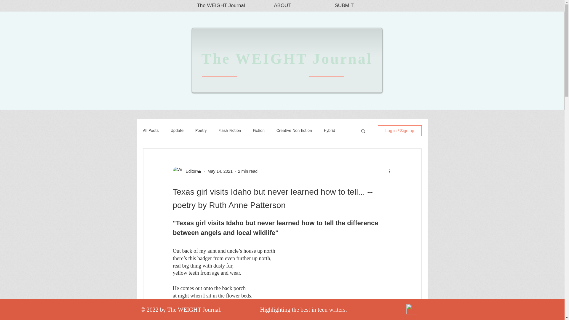 Image resolution: width=569 pixels, height=320 pixels. I want to click on All Posts, so click(151, 131).